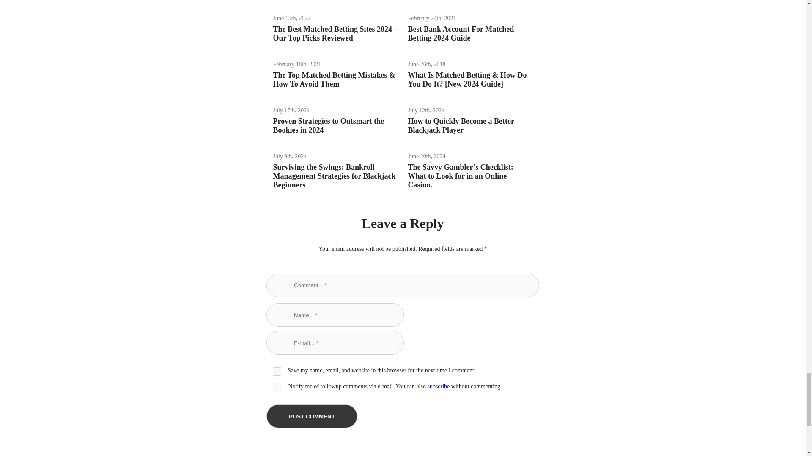  I want to click on Post Comment, so click(311, 416).